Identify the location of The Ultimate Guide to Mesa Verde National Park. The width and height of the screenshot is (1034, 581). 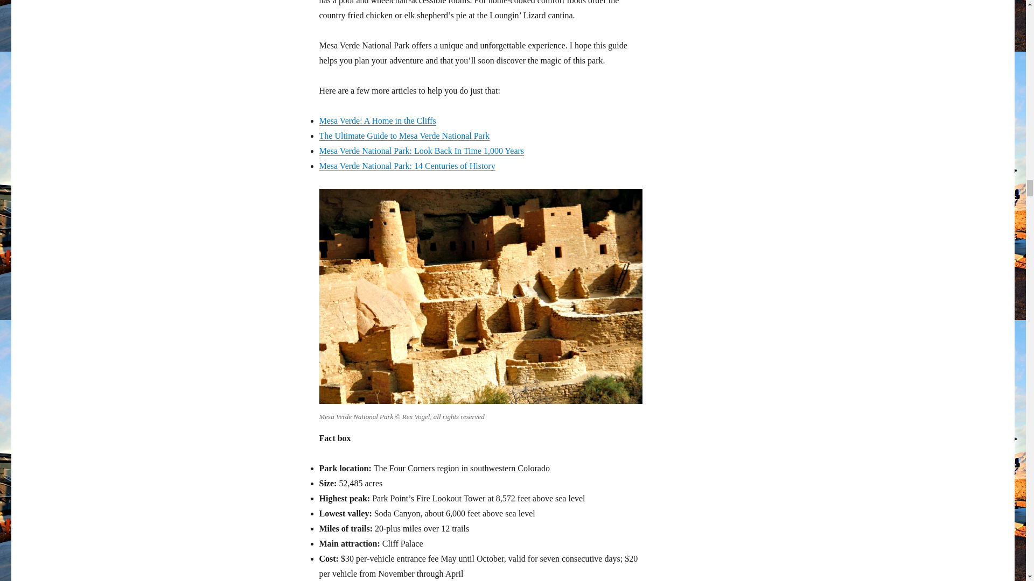
(404, 136).